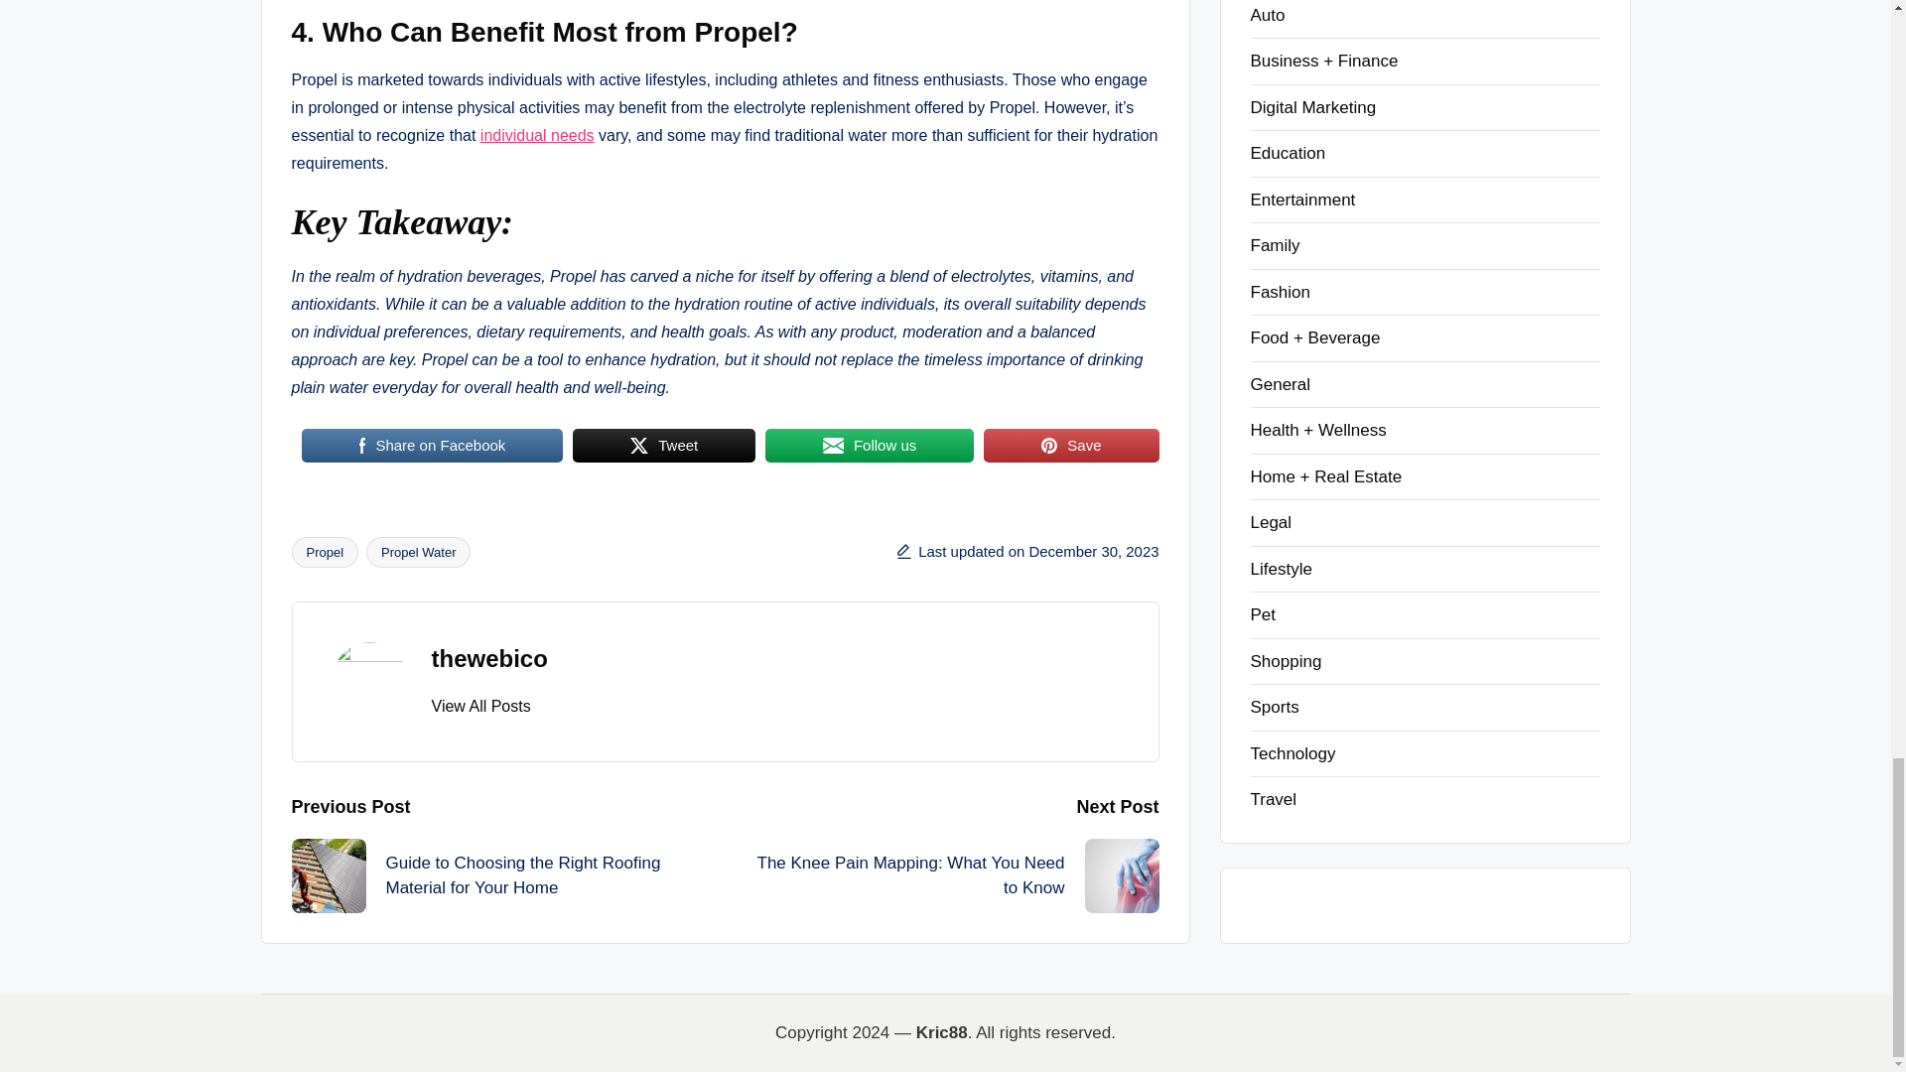  Describe the element at coordinates (1048, 445) in the screenshot. I see `Kric88` at that location.